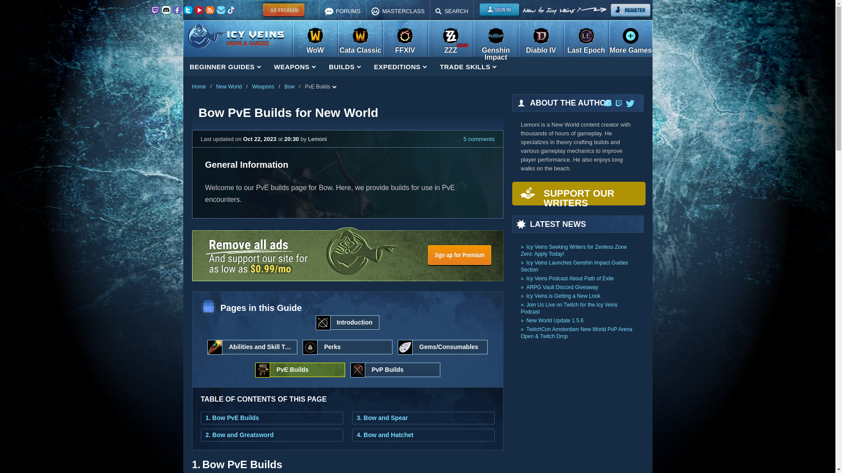 The height and width of the screenshot is (473, 842). Describe the element at coordinates (360, 40) in the screenshot. I see `Cata Classic` at that location.